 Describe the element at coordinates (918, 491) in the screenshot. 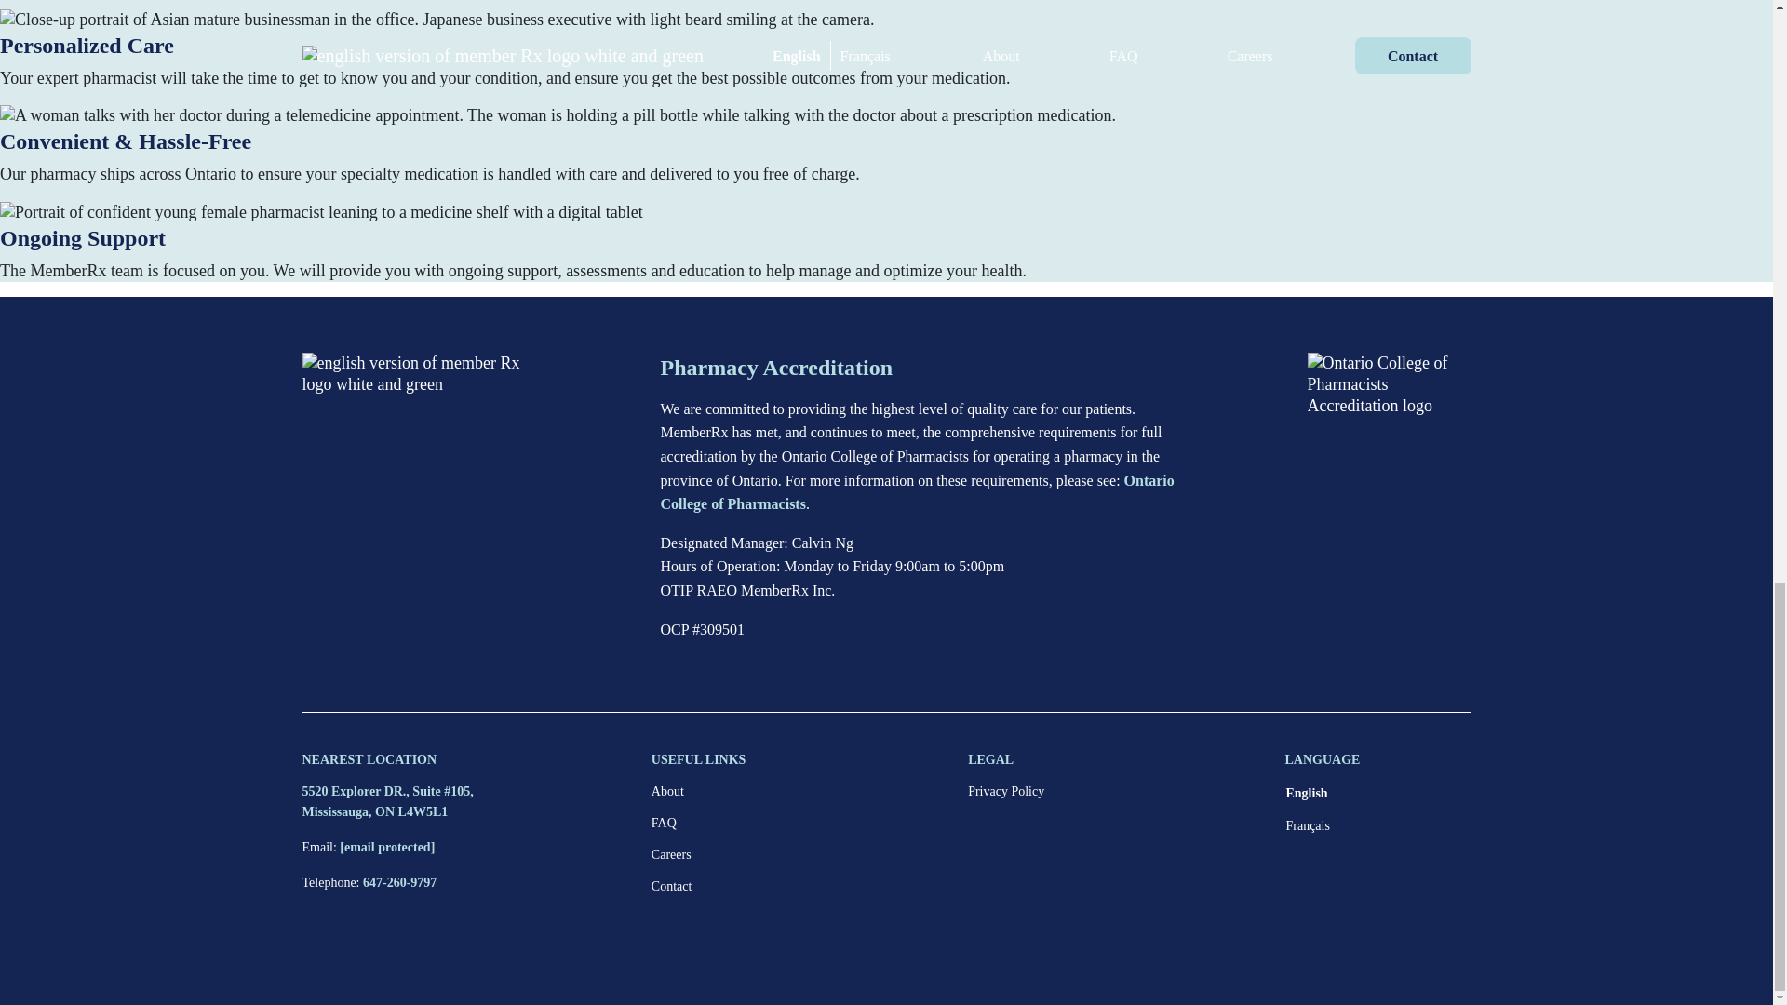

I see `Ontario College of Pharmacists` at that location.